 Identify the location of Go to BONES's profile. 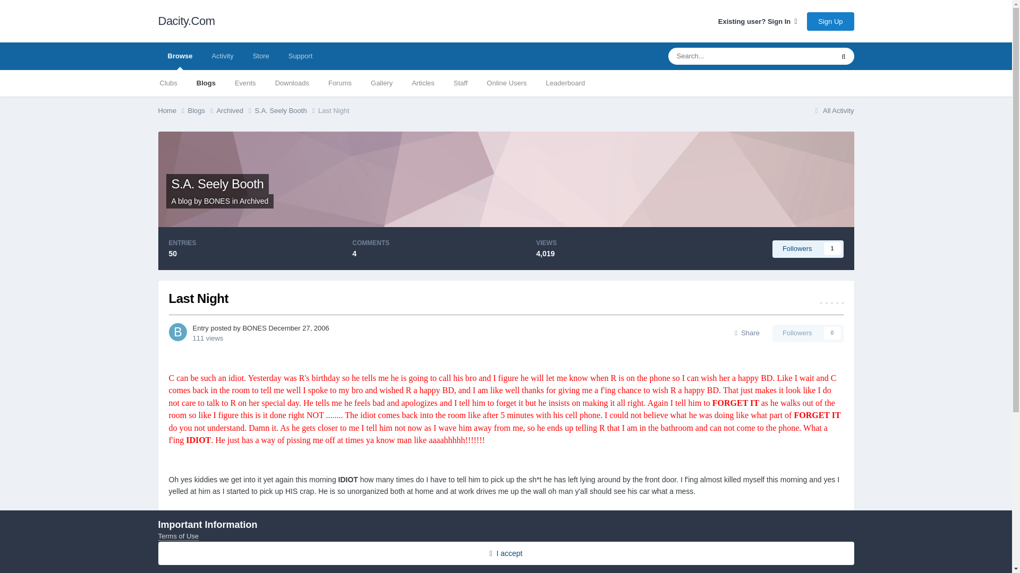
(177, 332).